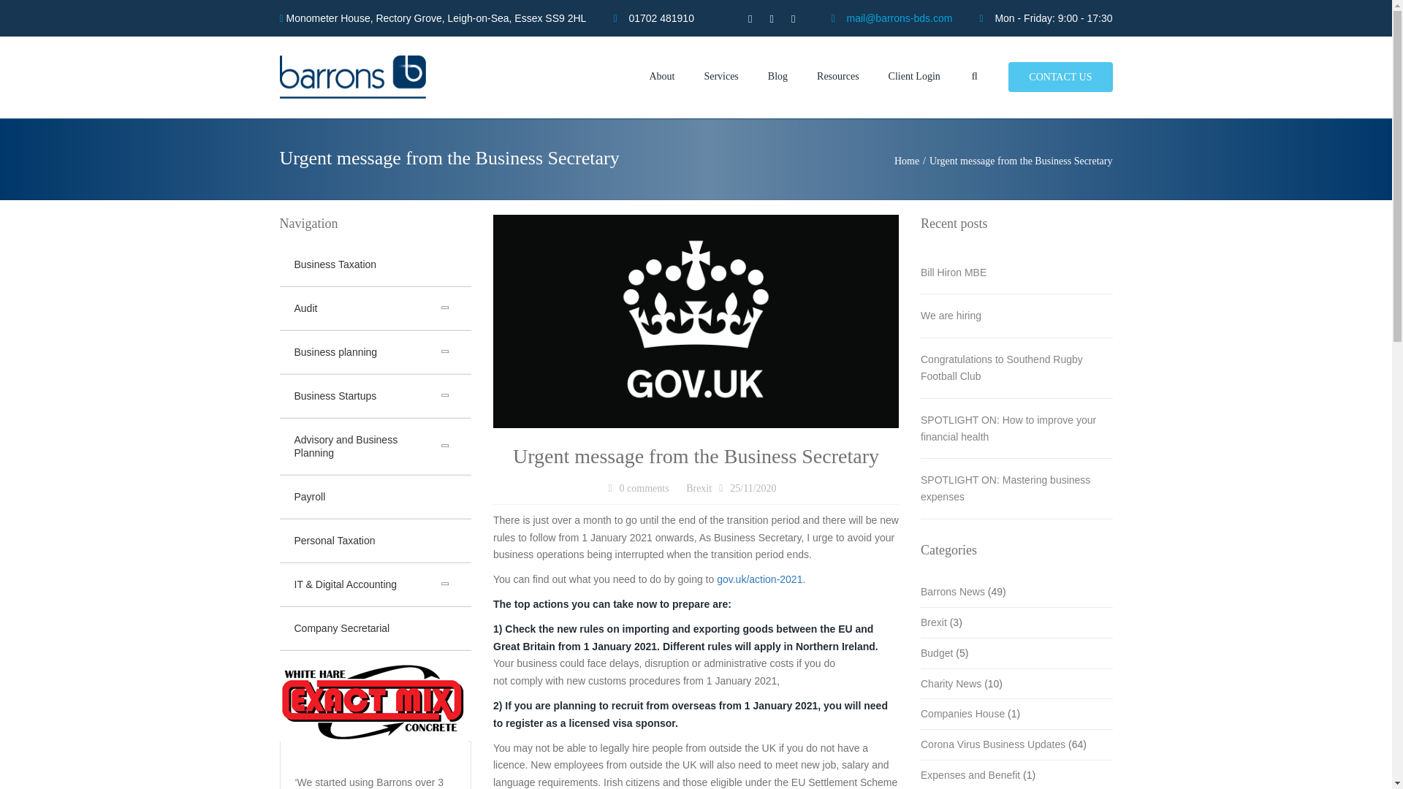  Describe the element at coordinates (376, 308) in the screenshot. I see `Audit` at that location.